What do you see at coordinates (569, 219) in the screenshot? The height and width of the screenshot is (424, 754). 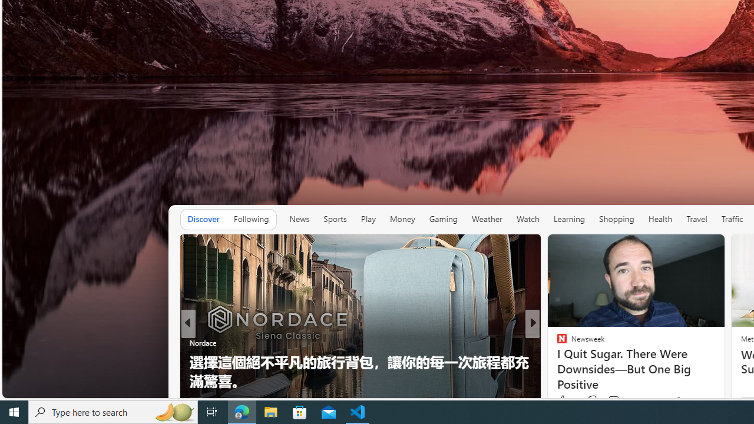 I see `Learning` at bounding box center [569, 219].